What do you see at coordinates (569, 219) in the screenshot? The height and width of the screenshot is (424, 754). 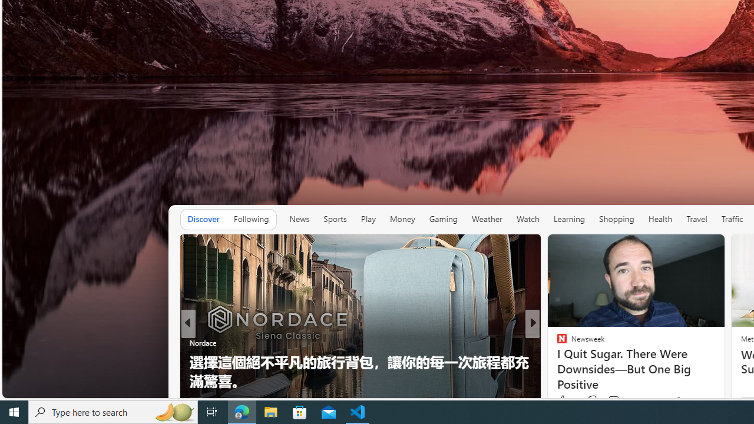 I see `Learning` at bounding box center [569, 219].